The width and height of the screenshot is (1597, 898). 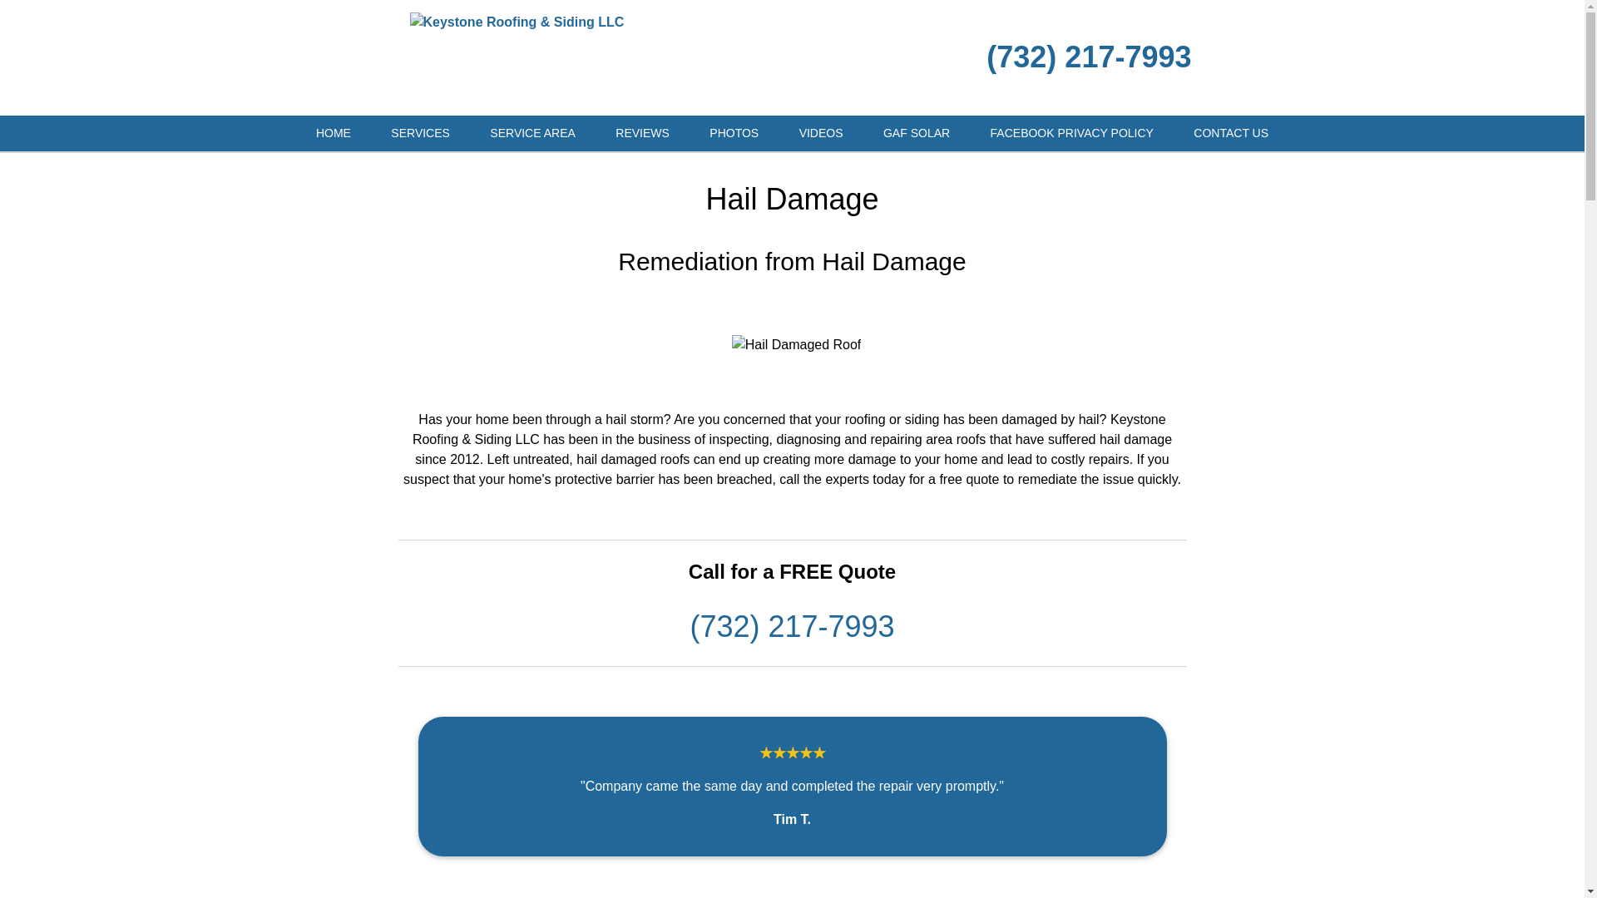 I want to click on PHOTOS, so click(x=734, y=133).